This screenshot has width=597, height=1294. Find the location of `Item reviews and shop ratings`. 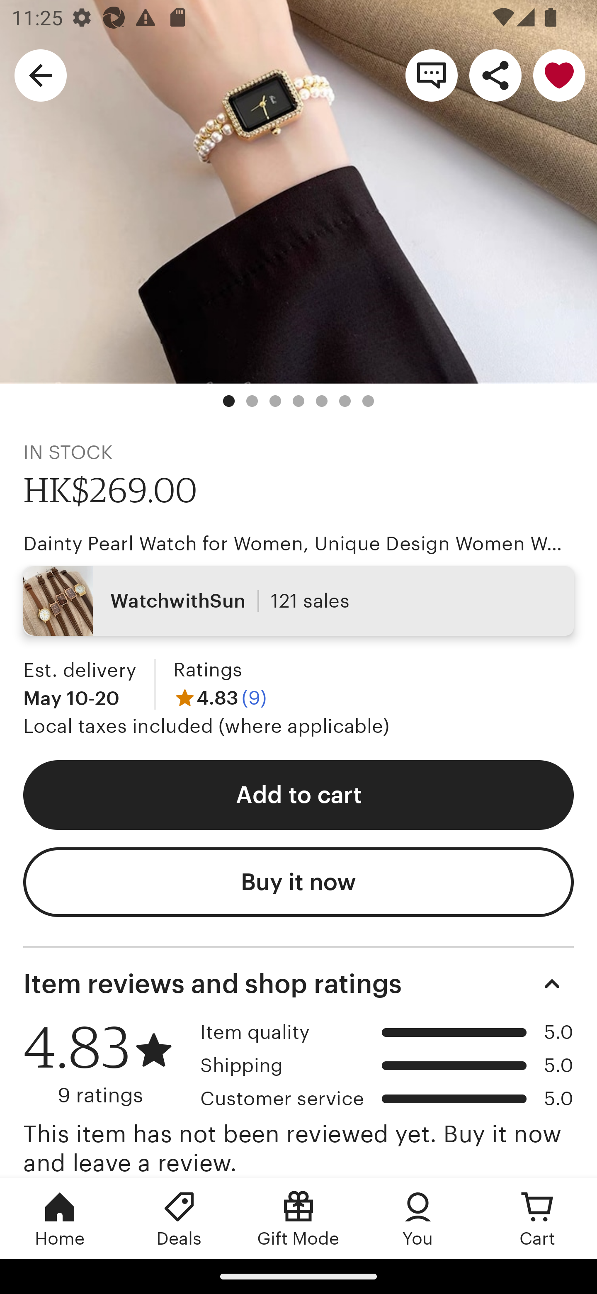

Item reviews and shop ratings is located at coordinates (298, 983).